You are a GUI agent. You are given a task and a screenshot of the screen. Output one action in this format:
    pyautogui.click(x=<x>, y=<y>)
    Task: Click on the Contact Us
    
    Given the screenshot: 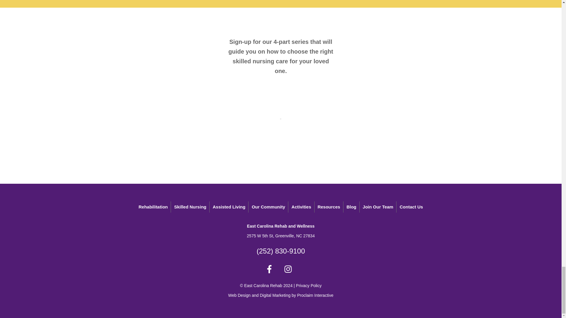 What is the action you would take?
    pyautogui.click(x=411, y=207)
    